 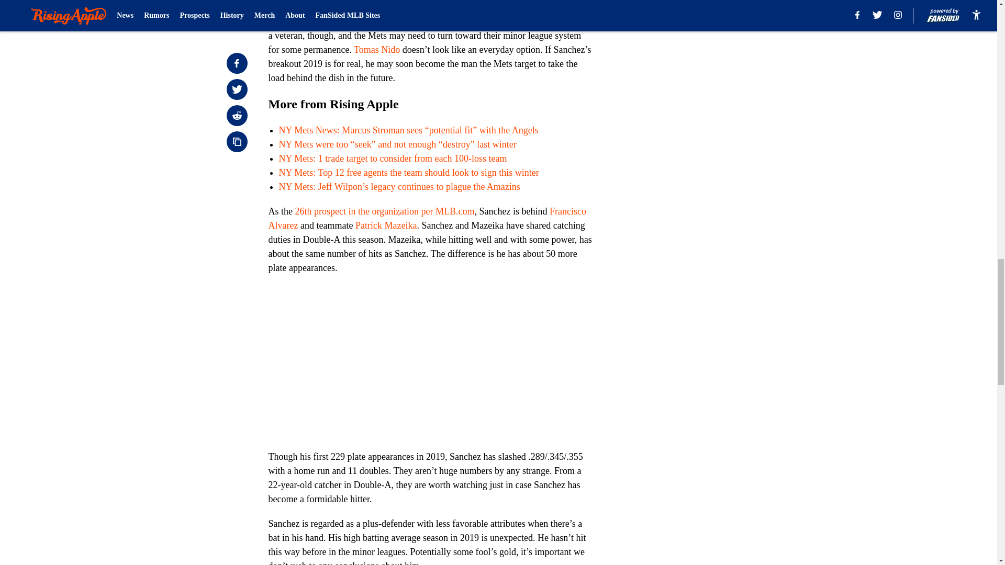 I want to click on Tomas Nido, so click(x=377, y=49).